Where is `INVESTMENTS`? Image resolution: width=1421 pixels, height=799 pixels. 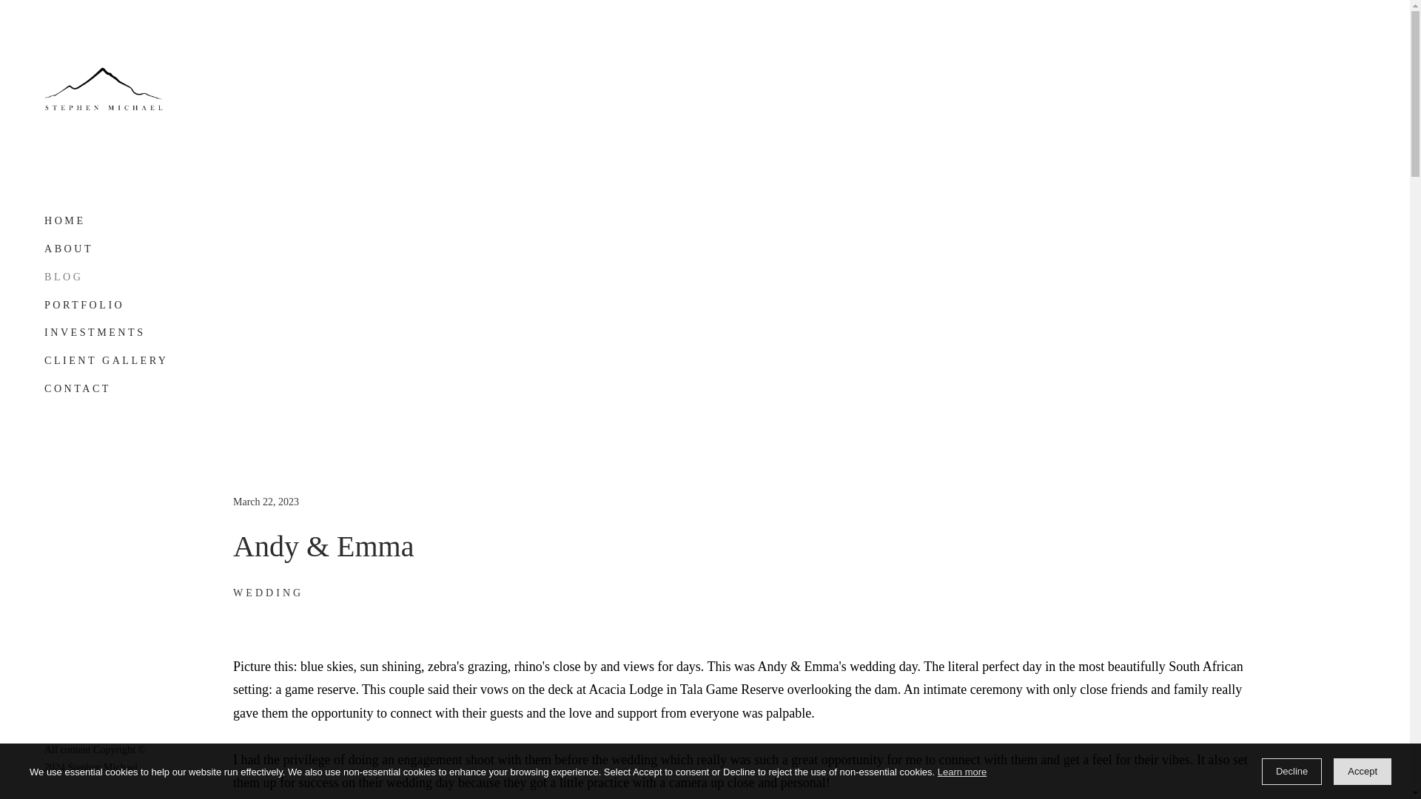
INVESTMENTS is located at coordinates (94, 331).